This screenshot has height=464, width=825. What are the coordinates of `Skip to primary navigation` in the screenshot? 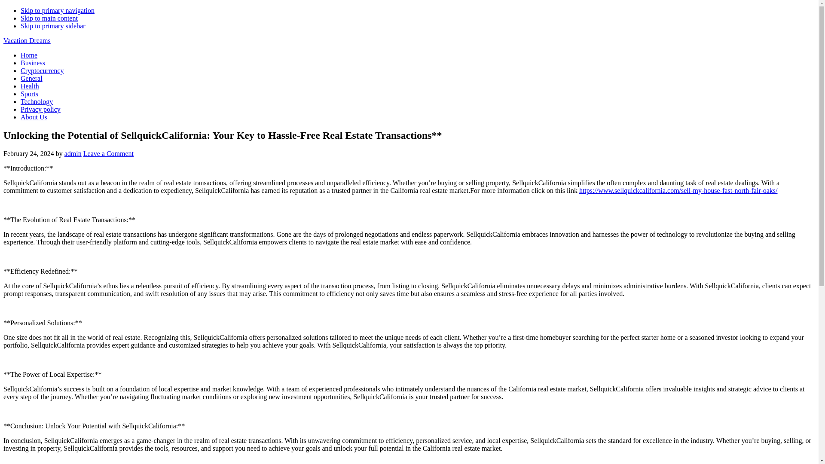 It's located at (58, 10).